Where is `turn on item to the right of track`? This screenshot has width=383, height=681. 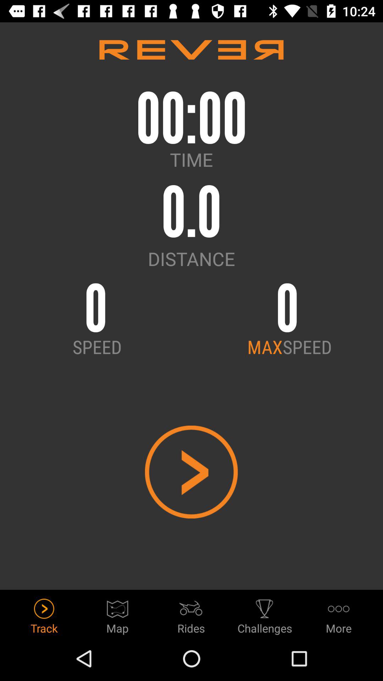
turn on item to the right of track is located at coordinates (118, 614).